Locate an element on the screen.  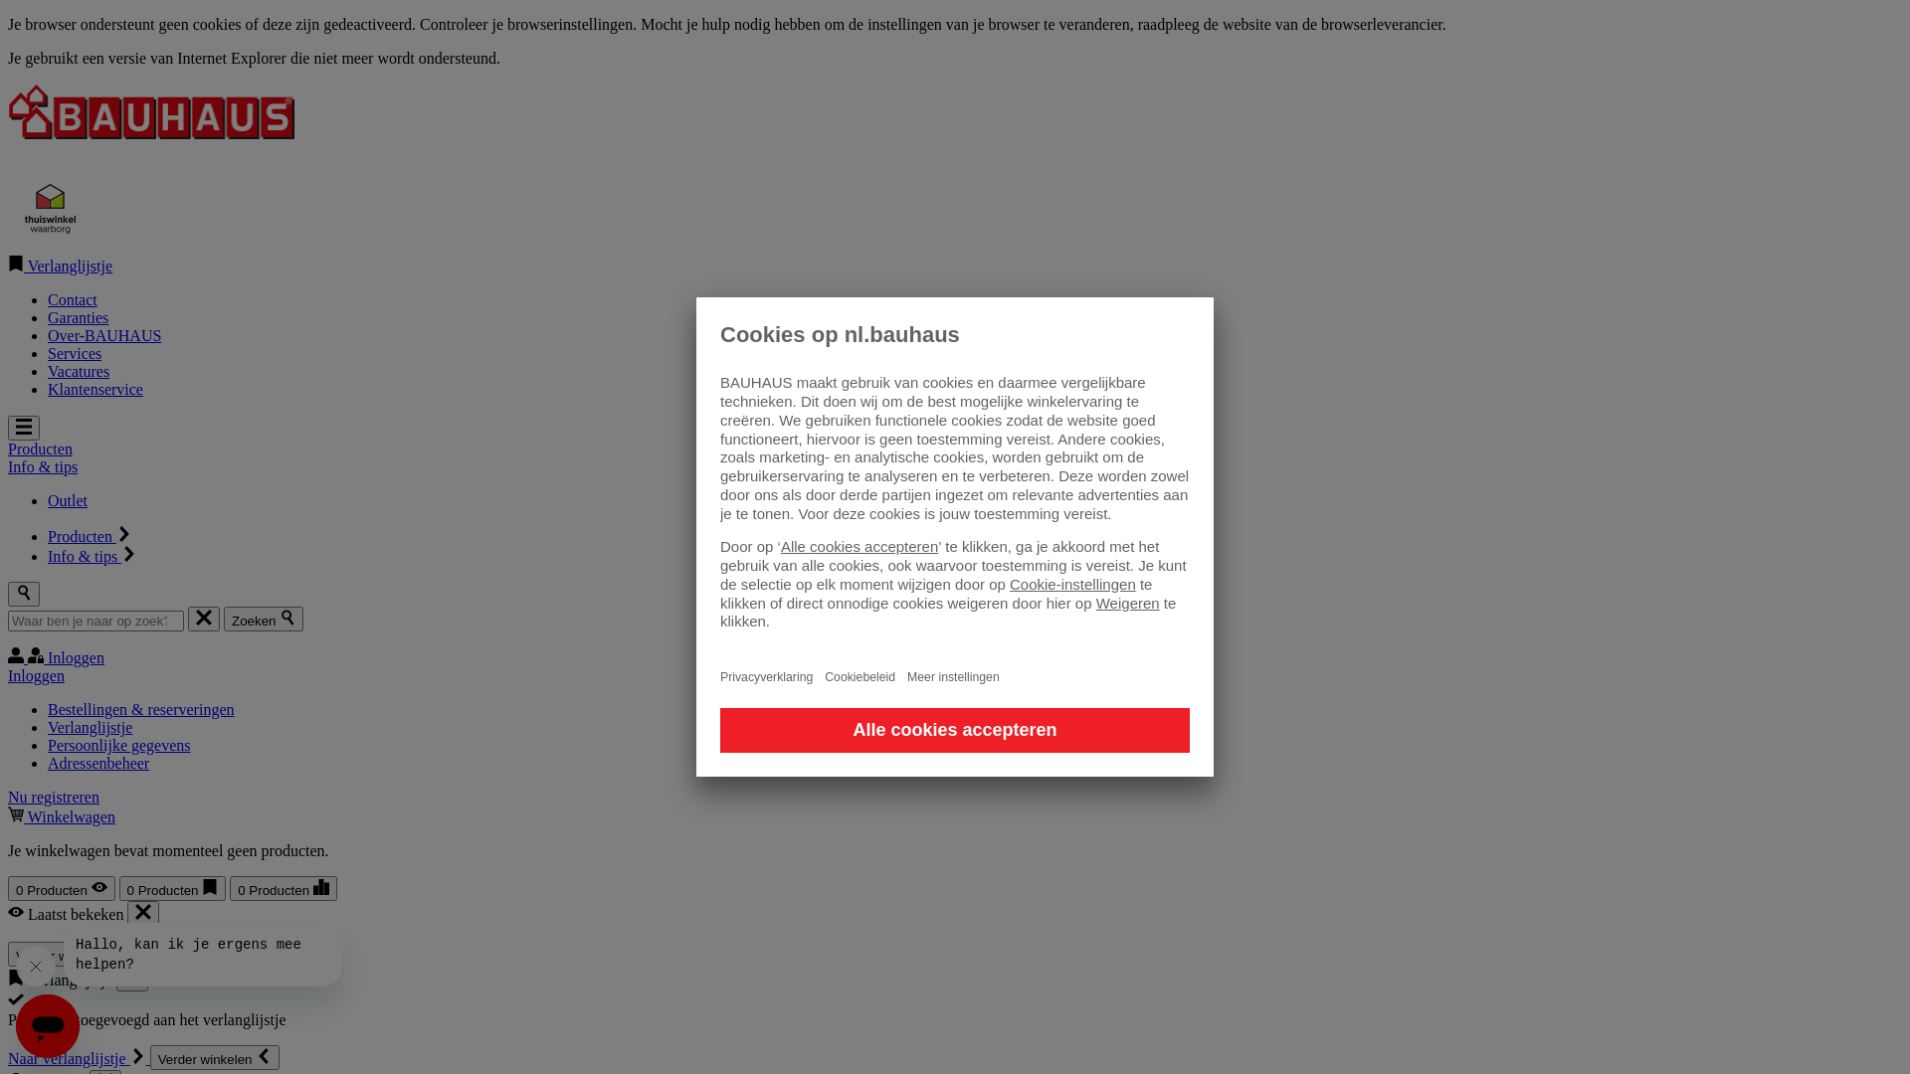
Vacatures is located at coordinates (79, 372).